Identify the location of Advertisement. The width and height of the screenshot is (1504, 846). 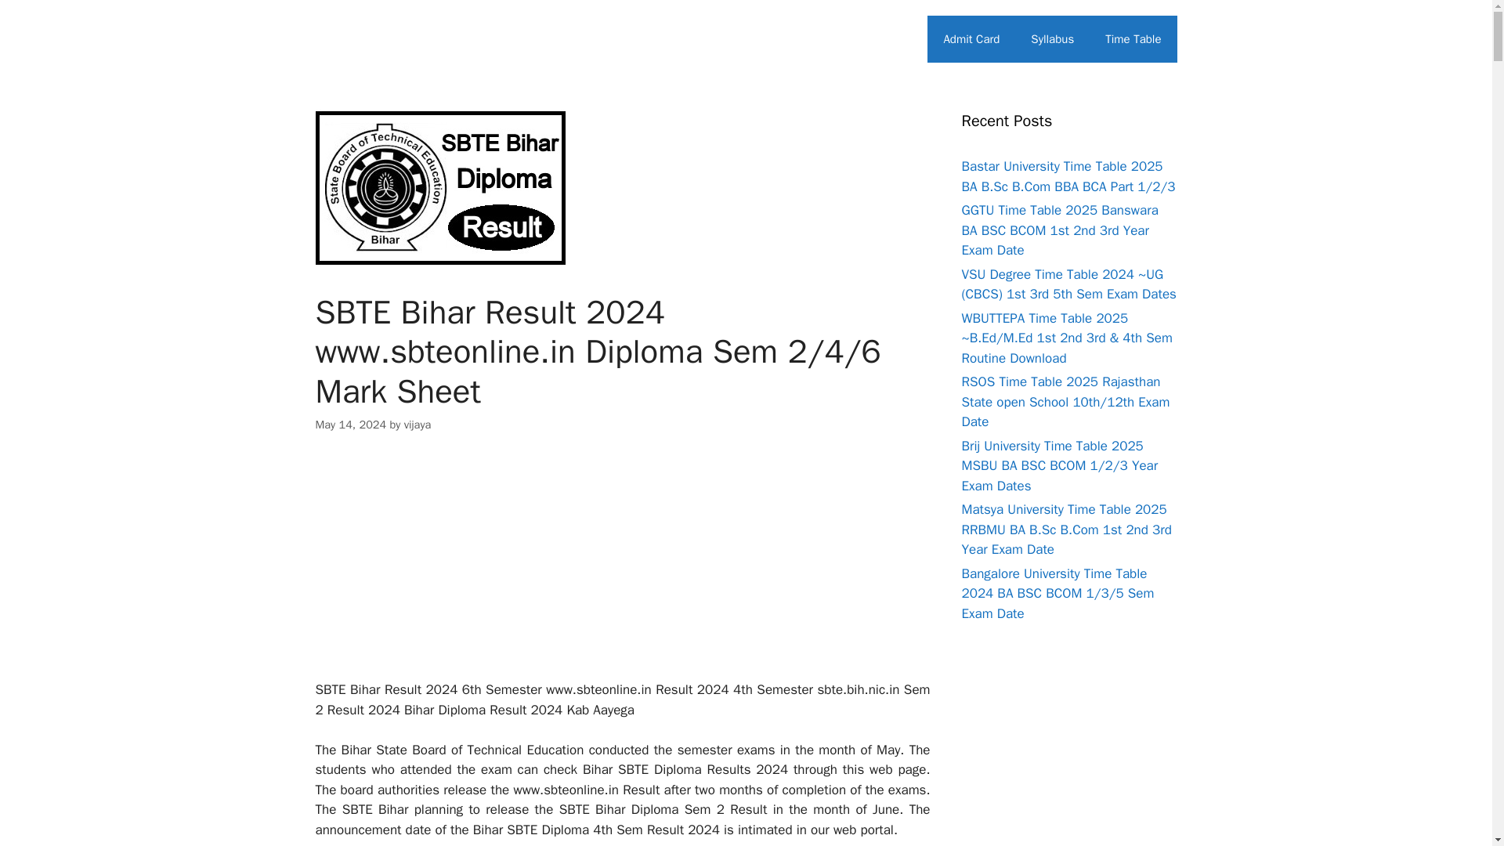
(622, 570).